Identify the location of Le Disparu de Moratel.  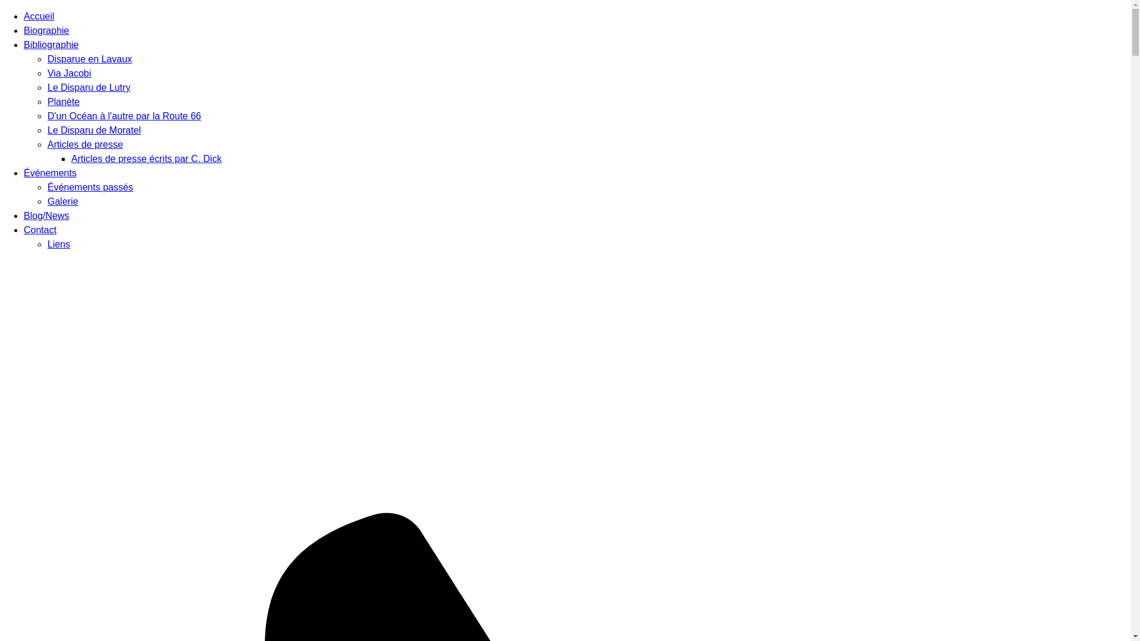
(94, 131).